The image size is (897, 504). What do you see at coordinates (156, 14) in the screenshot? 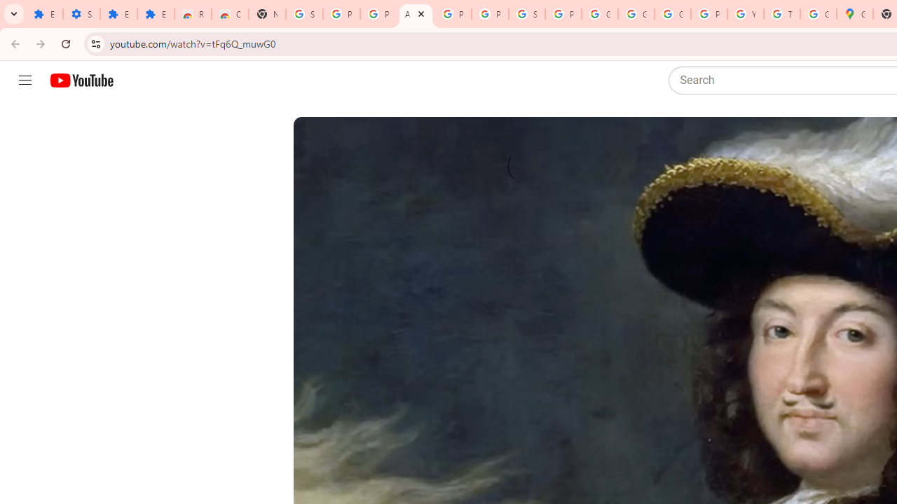
I see `Extensions` at bounding box center [156, 14].